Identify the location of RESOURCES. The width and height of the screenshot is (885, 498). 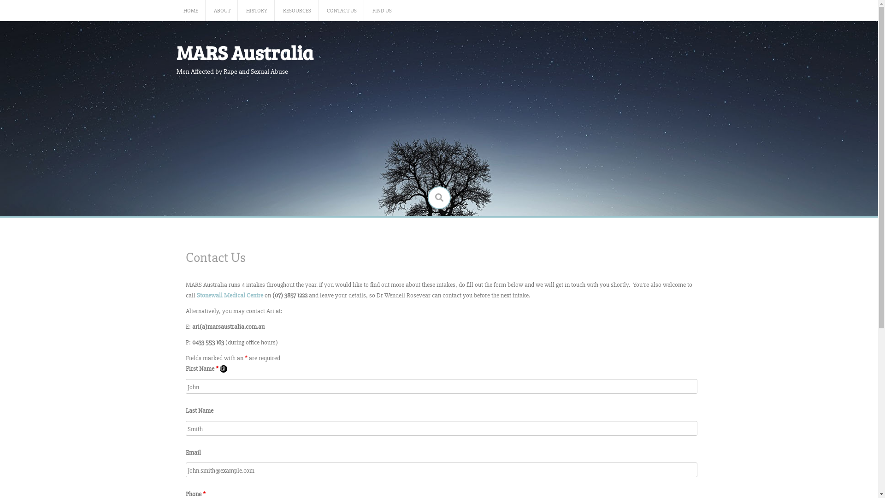
(297, 11).